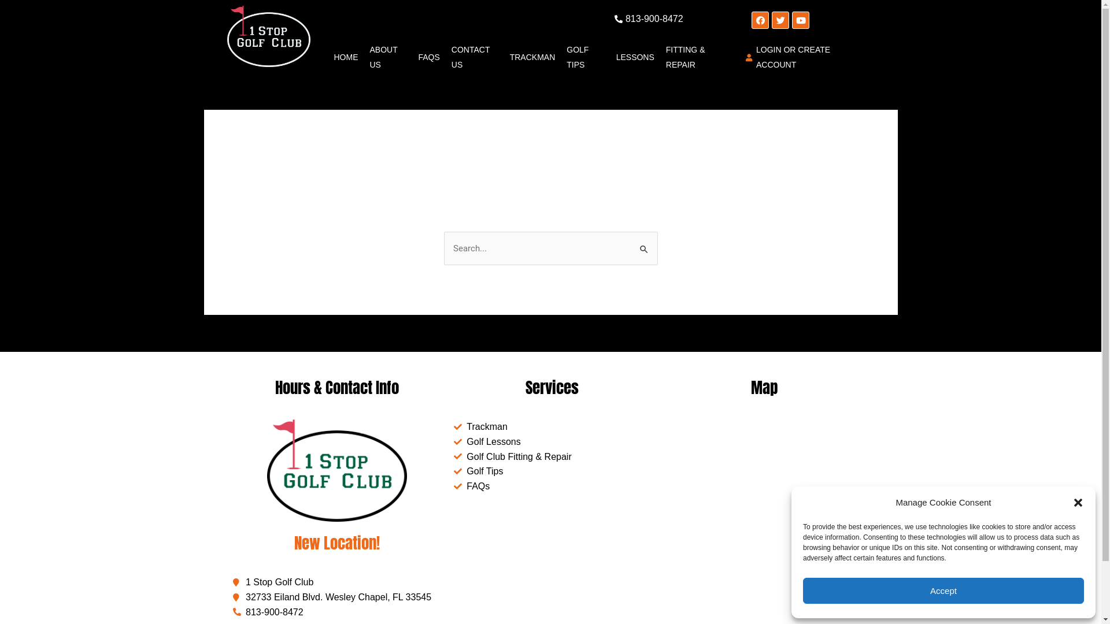  What do you see at coordinates (801, 58) in the screenshot?
I see `LOGIN OR CREATE ACCOUNT` at bounding box center [801, 58].